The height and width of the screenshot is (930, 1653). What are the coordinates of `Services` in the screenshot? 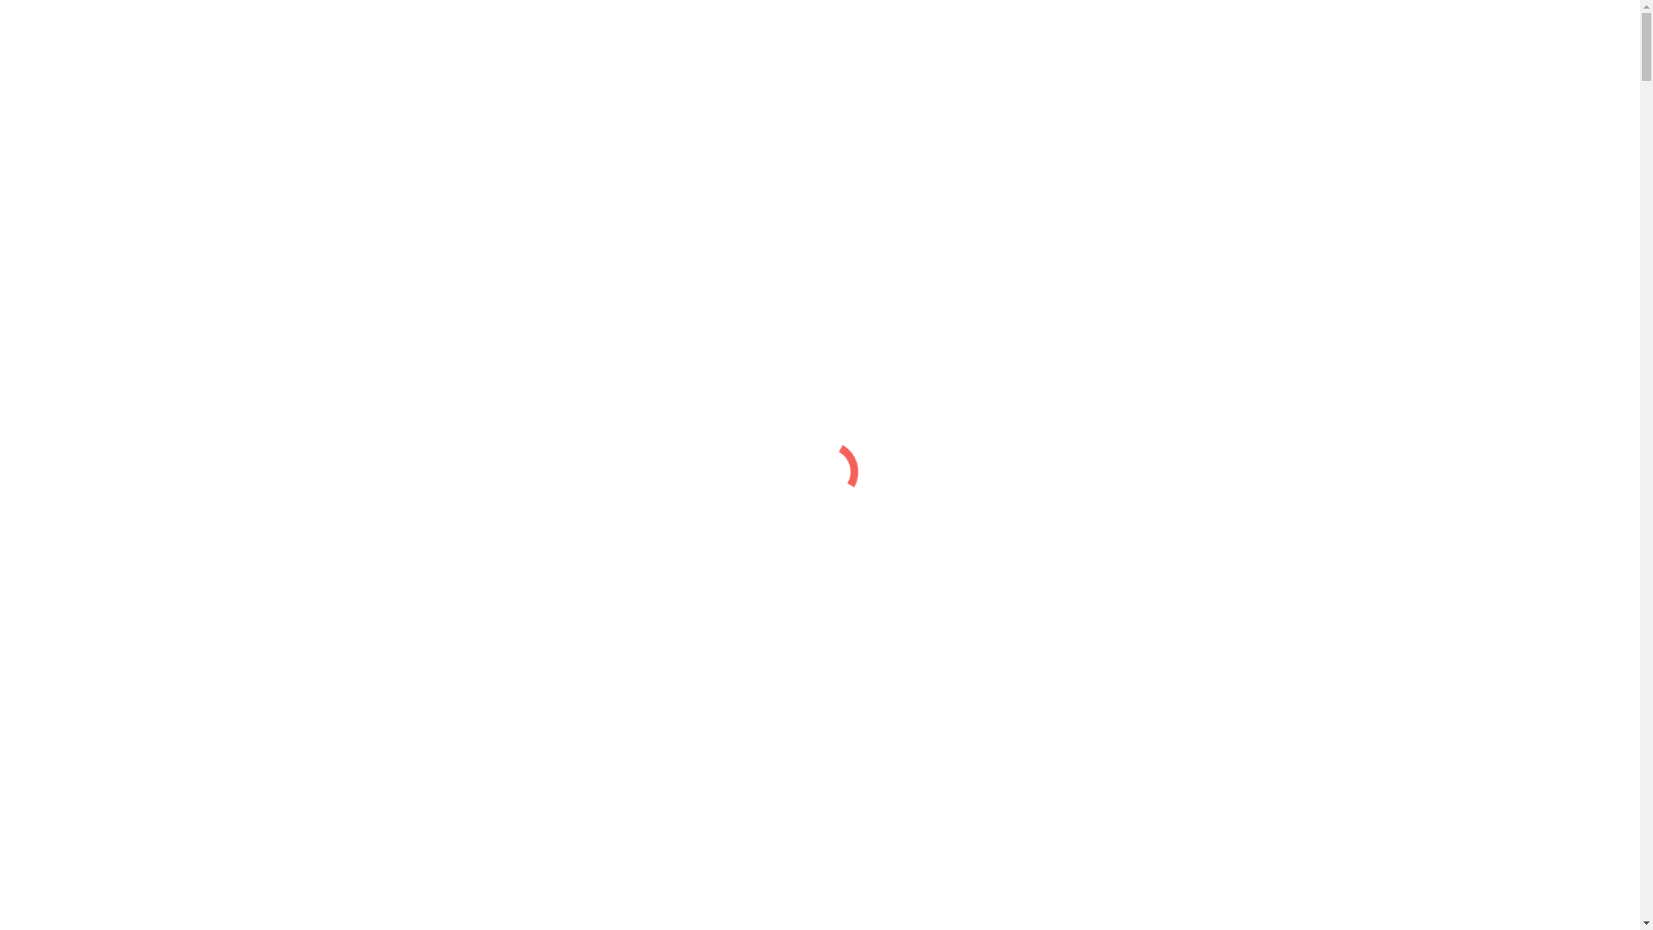 It's located at (65, 168).